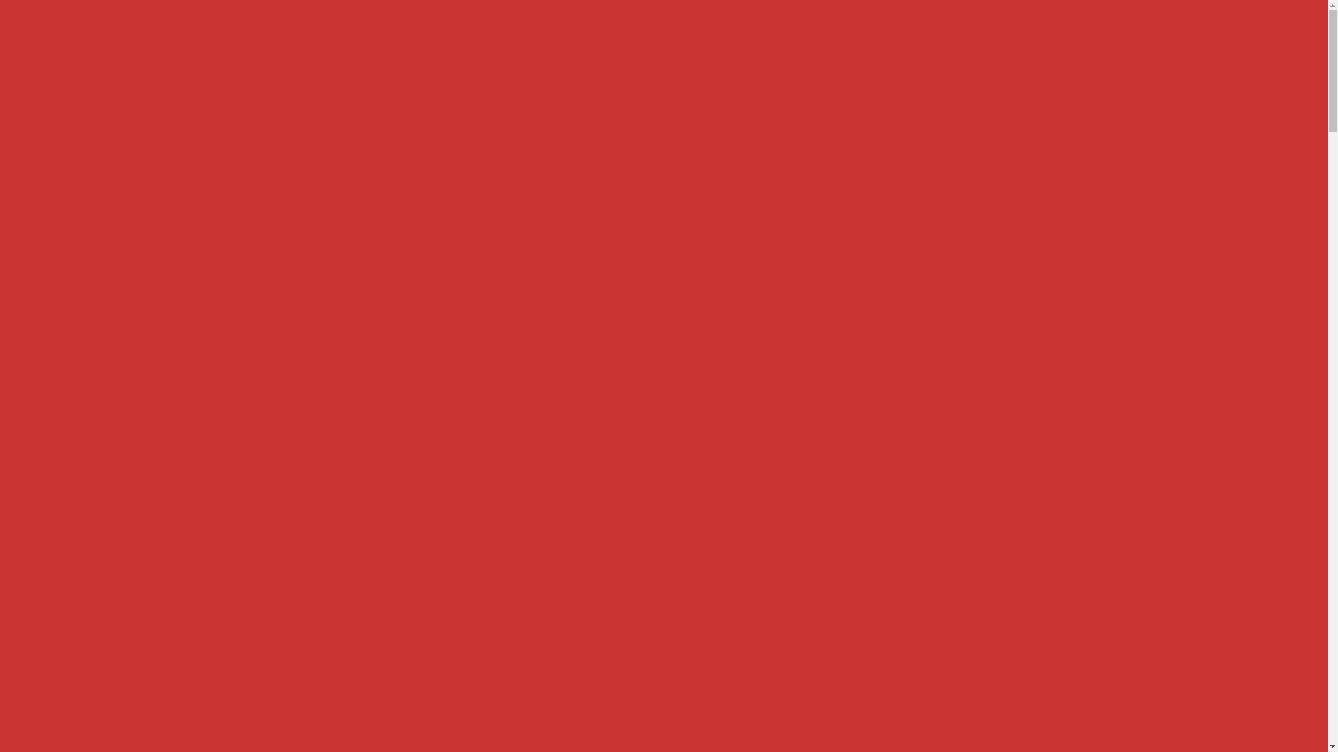  What do you see at coordinates (282, 230) in the screenshot?
I see `Home` at bounding box center [282, 230].